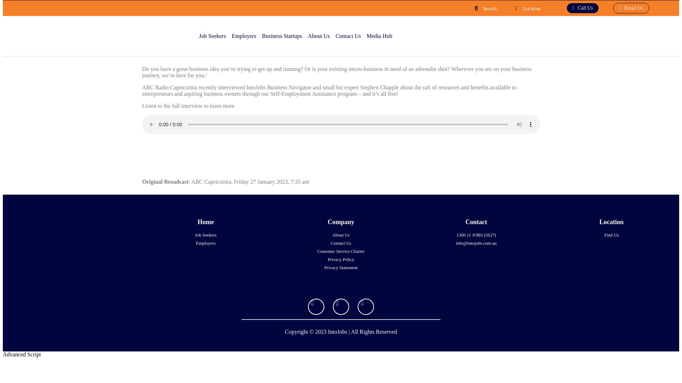 The height and width of the screenshot is (383, 682). What do you see at coordinates (583, 8) in the screenshot?
I see `Call Us` at bounding box center [583, 8].